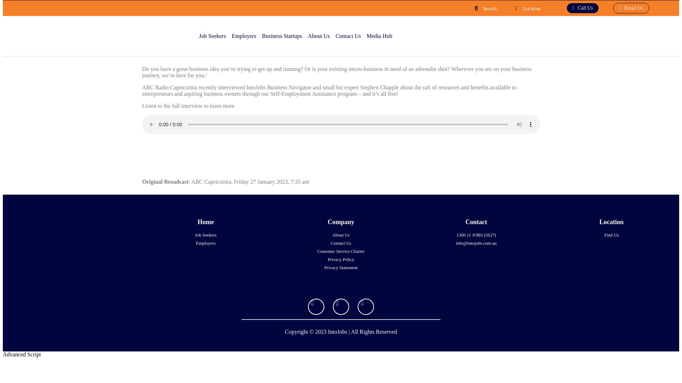 The height and width of the screenshot is (383, 682). What do you see at coordinates (583, 8) in the screenshot?
I see `Call Us` at bounding box center [583, 8].